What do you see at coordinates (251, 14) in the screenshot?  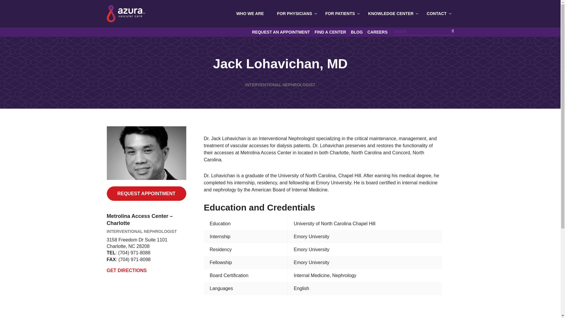 I see `WHO WE ARE` at bounding box center [251, 14].